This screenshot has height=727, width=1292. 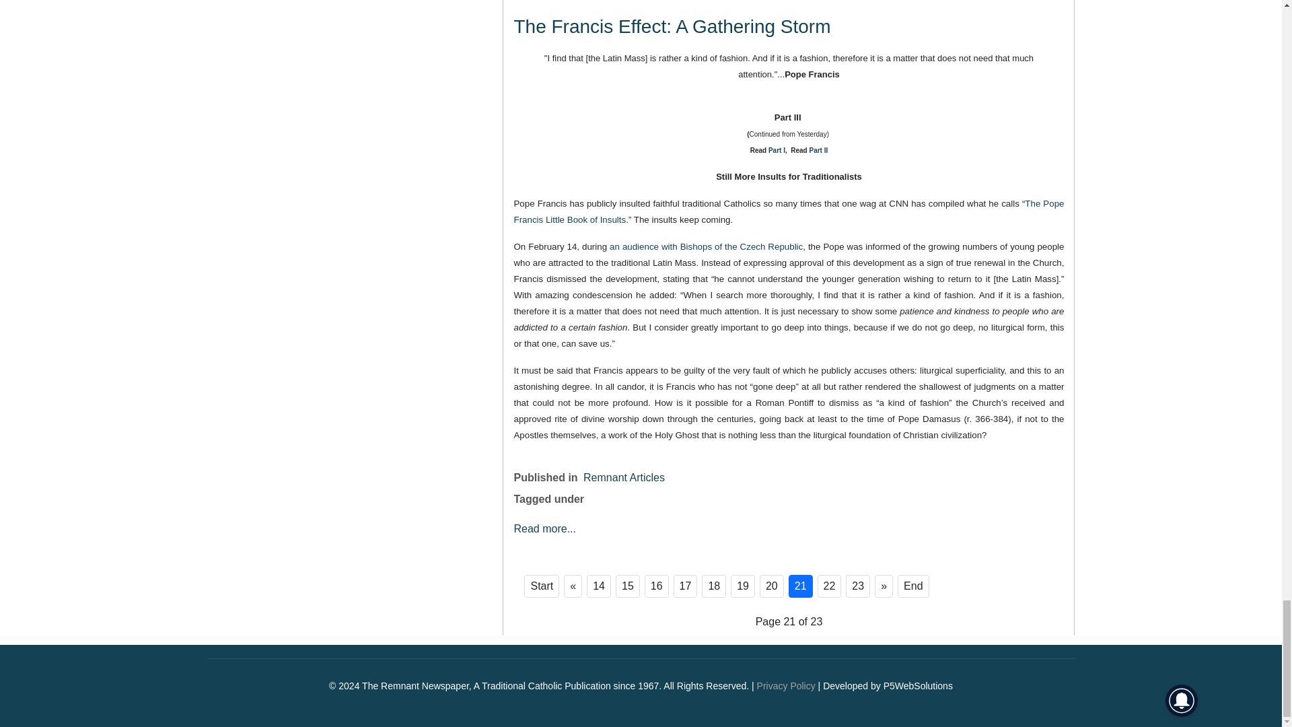 I want to click on 17, so click(x=685, y=586).